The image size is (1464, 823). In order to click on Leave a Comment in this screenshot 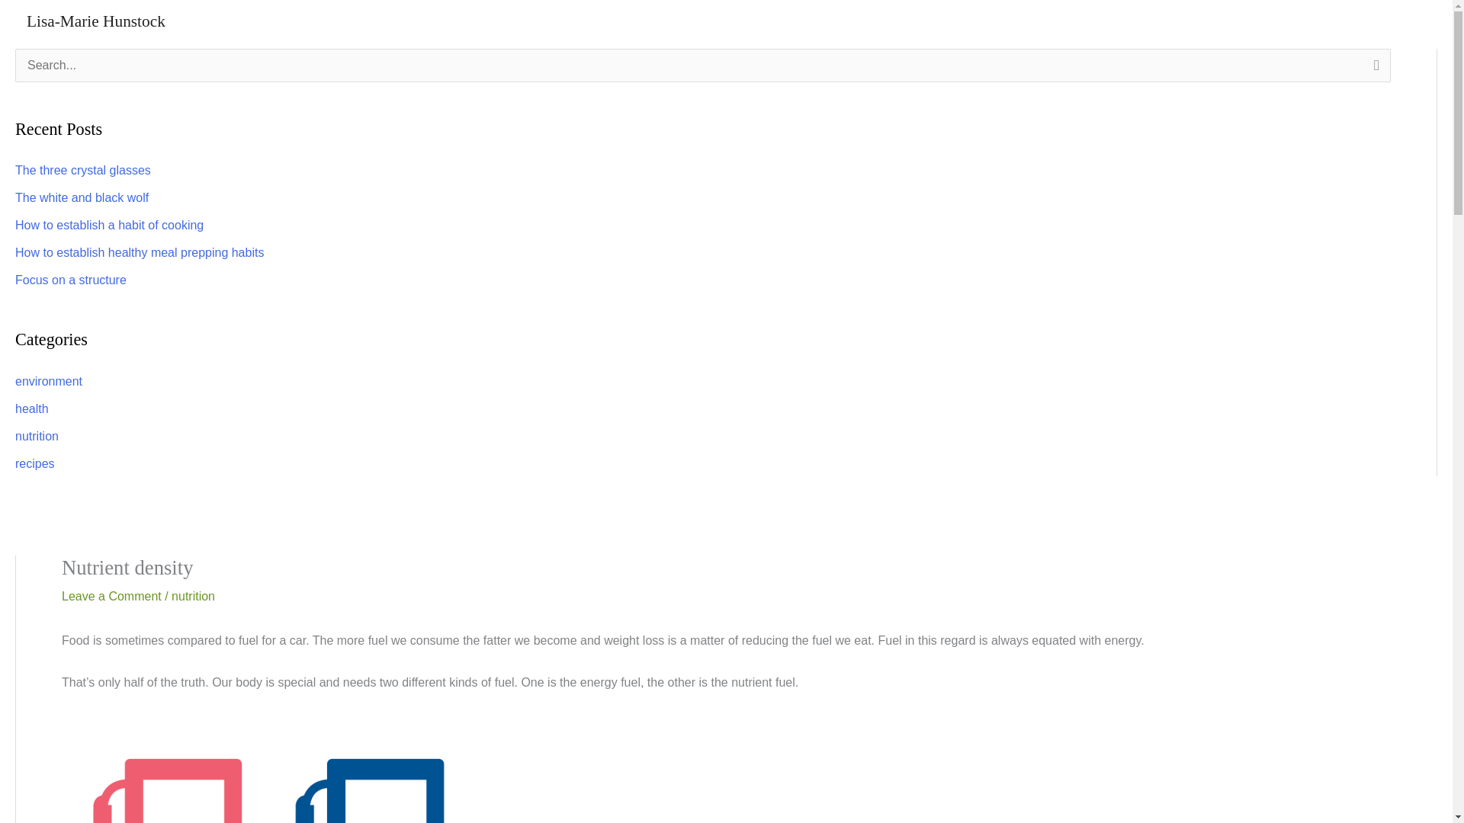, I will do `click(111, 596)`.